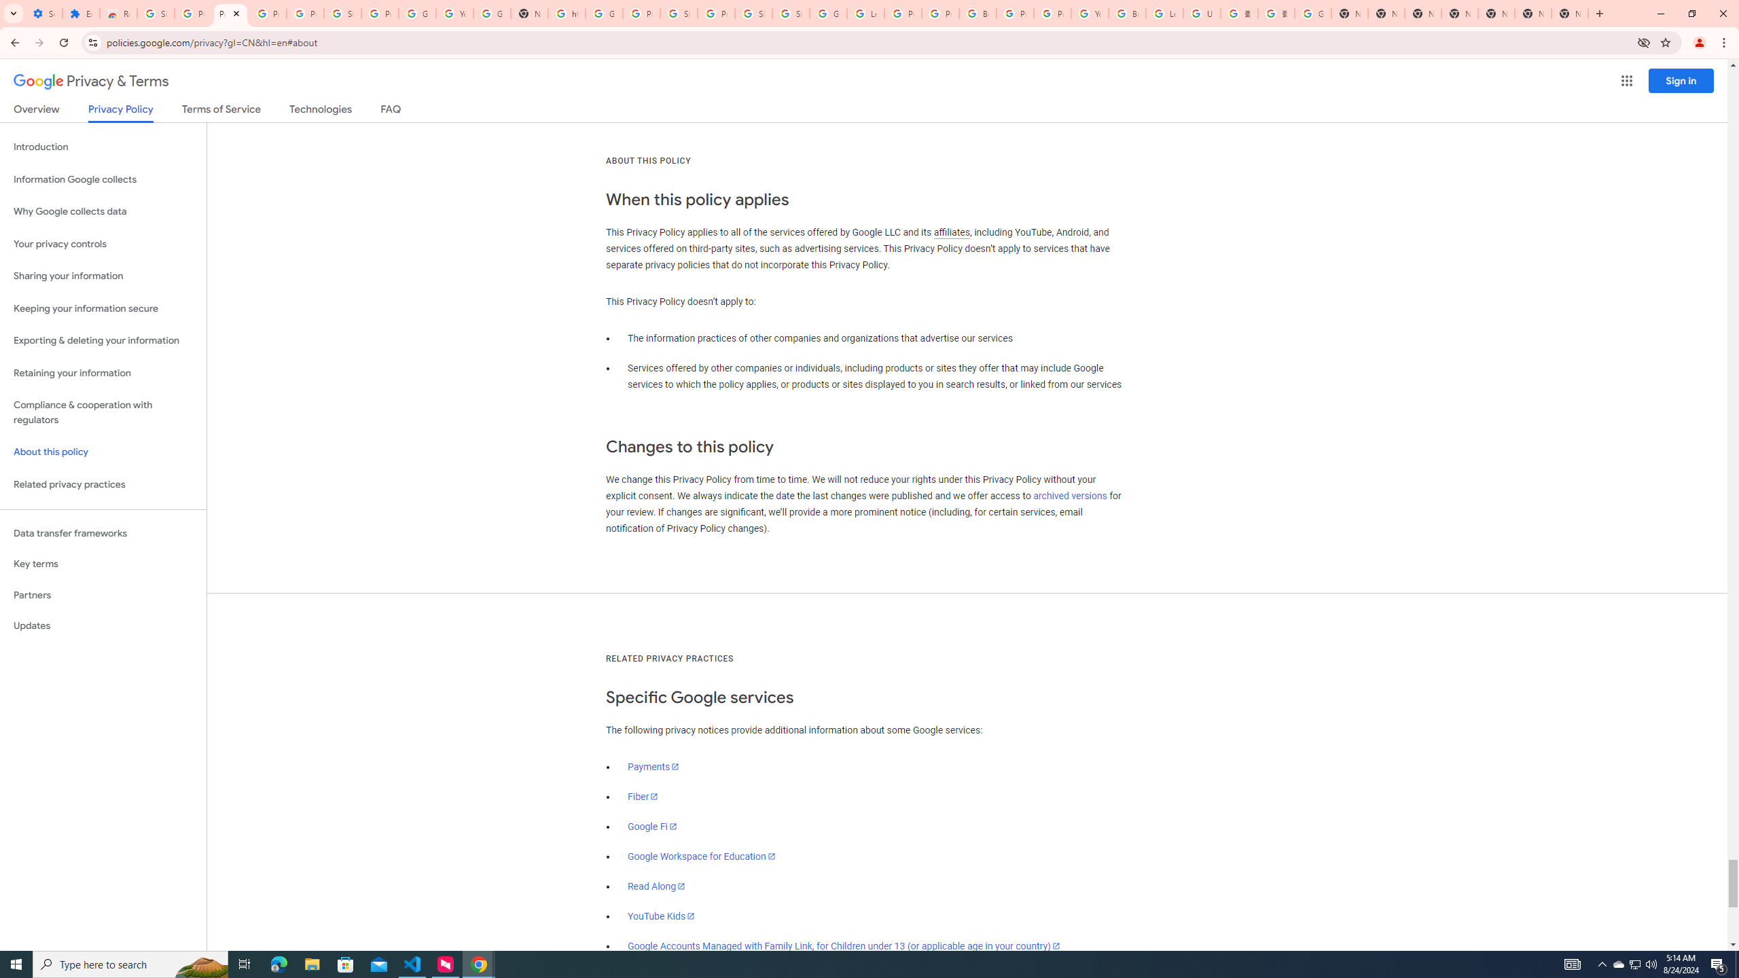 The width and height of the screenshot is (1739, 978). Describe the element at coordinates (103, 413) in the screenshot. I see `Compliance & cooperation with regulators` at that location.